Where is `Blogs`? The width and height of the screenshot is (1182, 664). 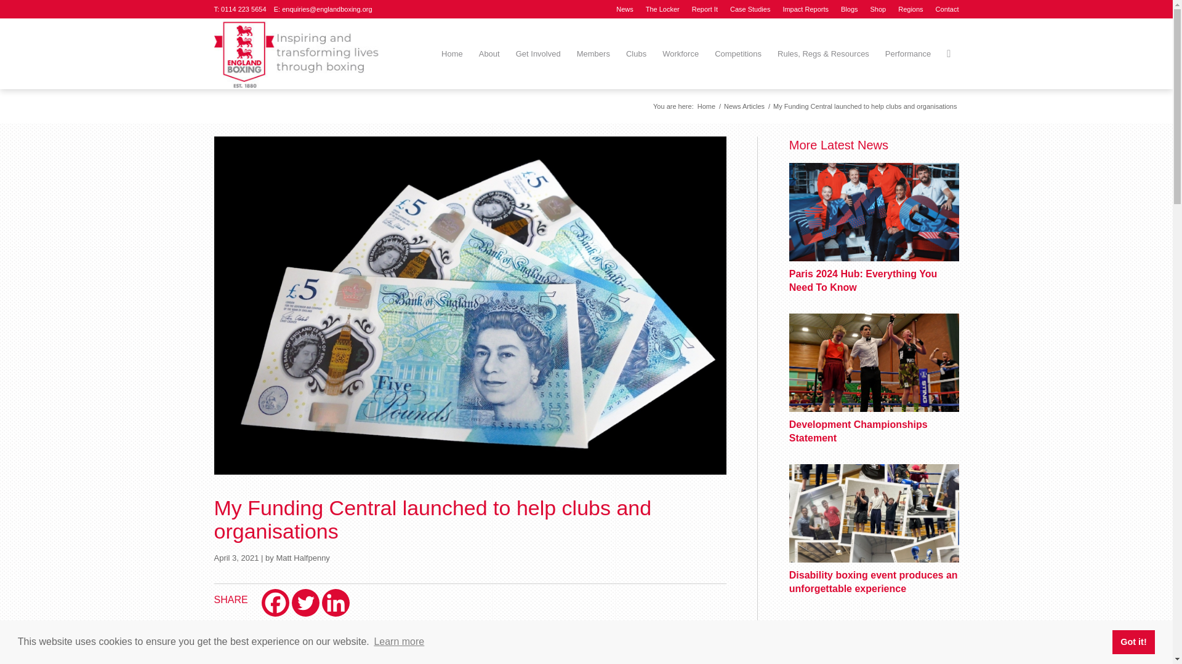
Blogs is located at coordinates (849, 9).